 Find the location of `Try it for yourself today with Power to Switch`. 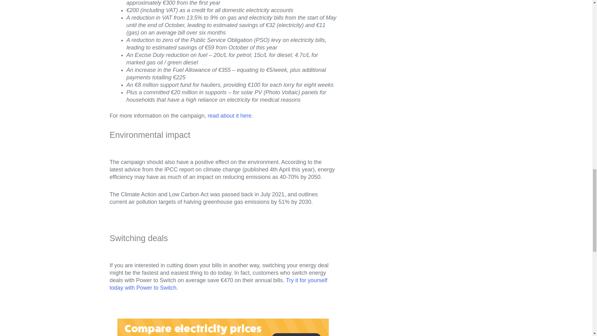

Try it for yourself today with Power to Switch is located at coordinates (218, 284).